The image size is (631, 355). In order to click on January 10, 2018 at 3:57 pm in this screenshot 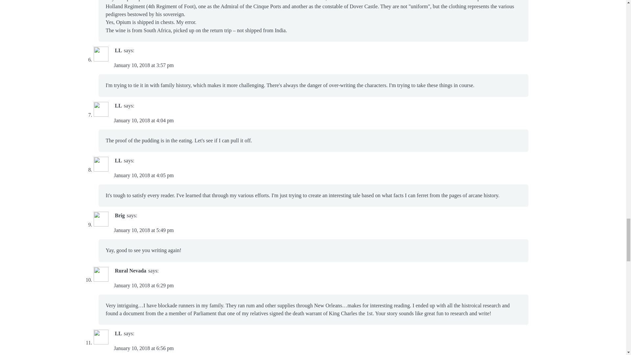, I will do `click(143, 65)`.